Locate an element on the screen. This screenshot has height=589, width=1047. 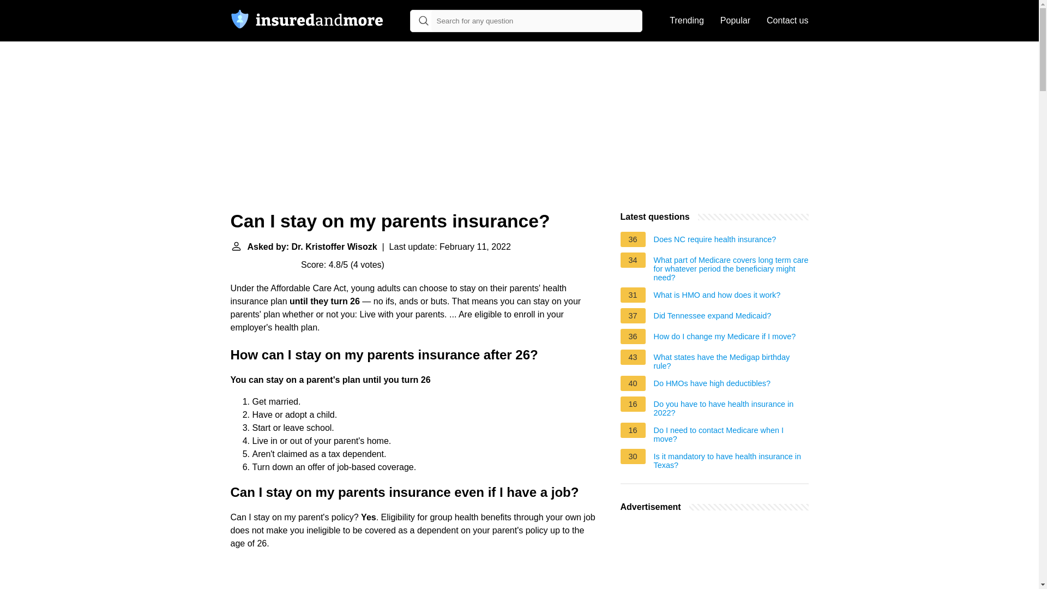
What is HMO and how does it work? is located at coordinates (717, 297).